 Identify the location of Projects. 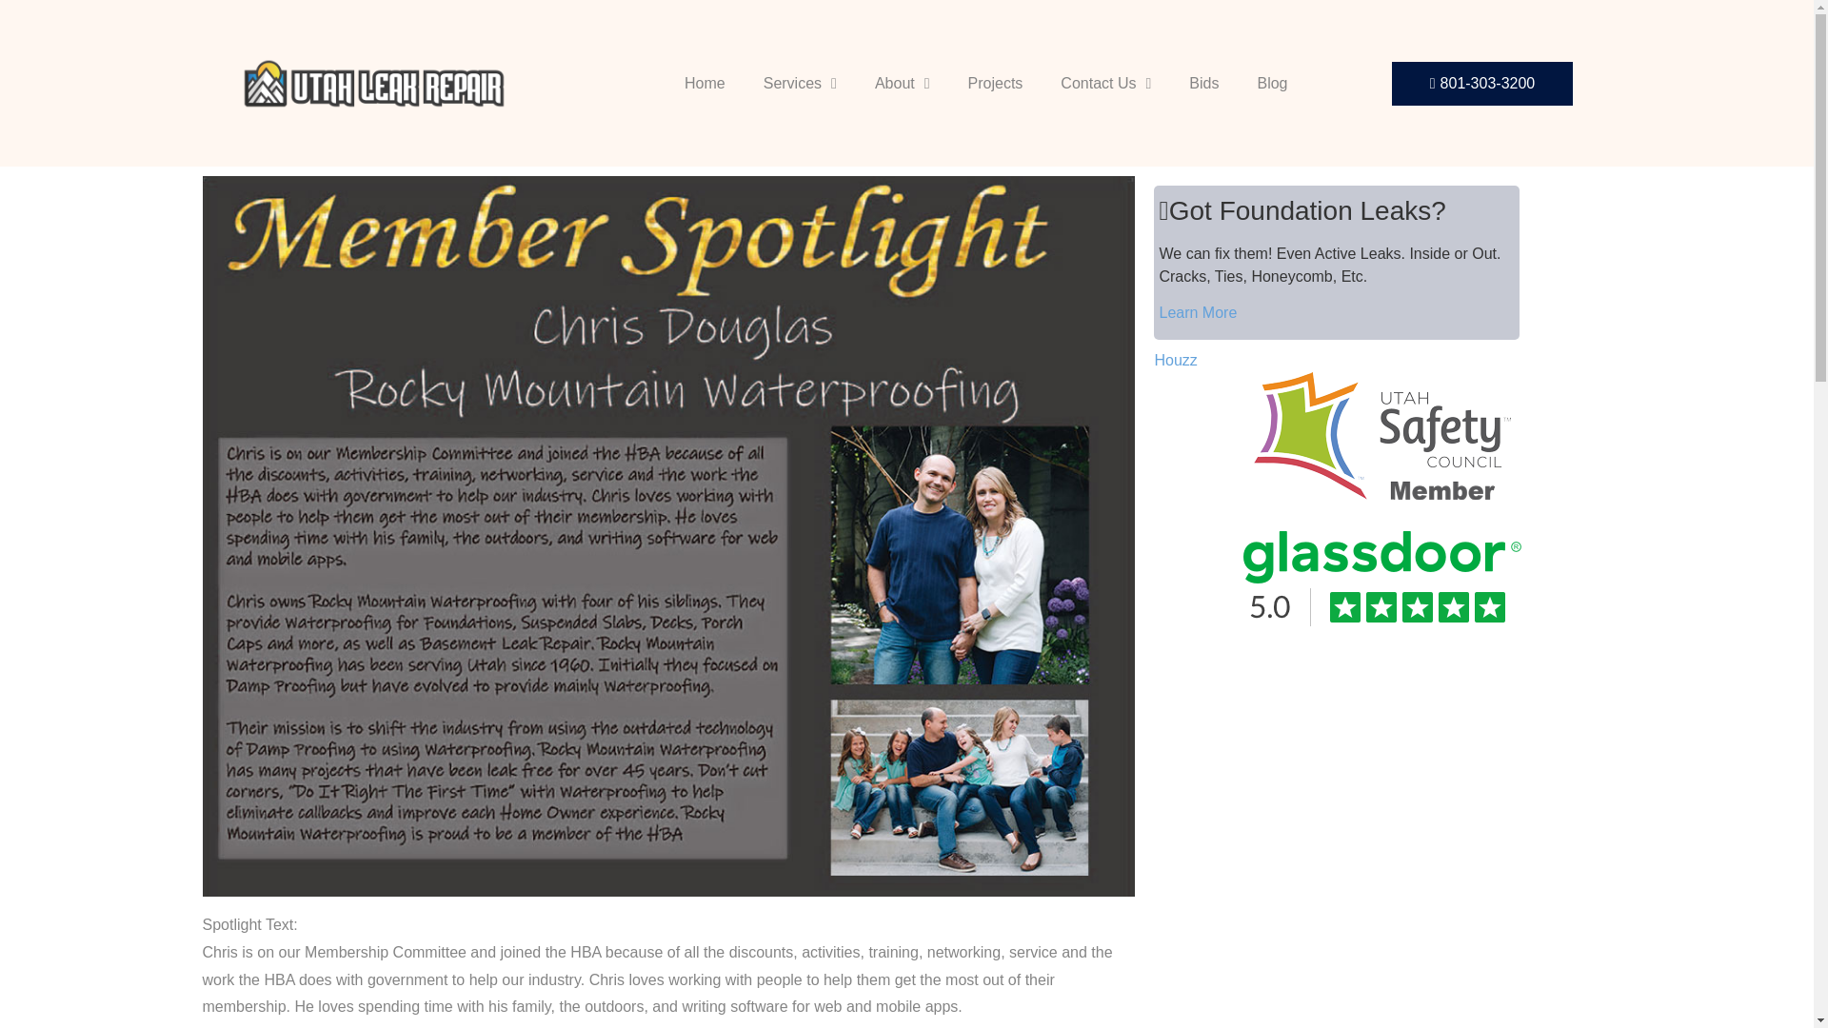
(995, 82).